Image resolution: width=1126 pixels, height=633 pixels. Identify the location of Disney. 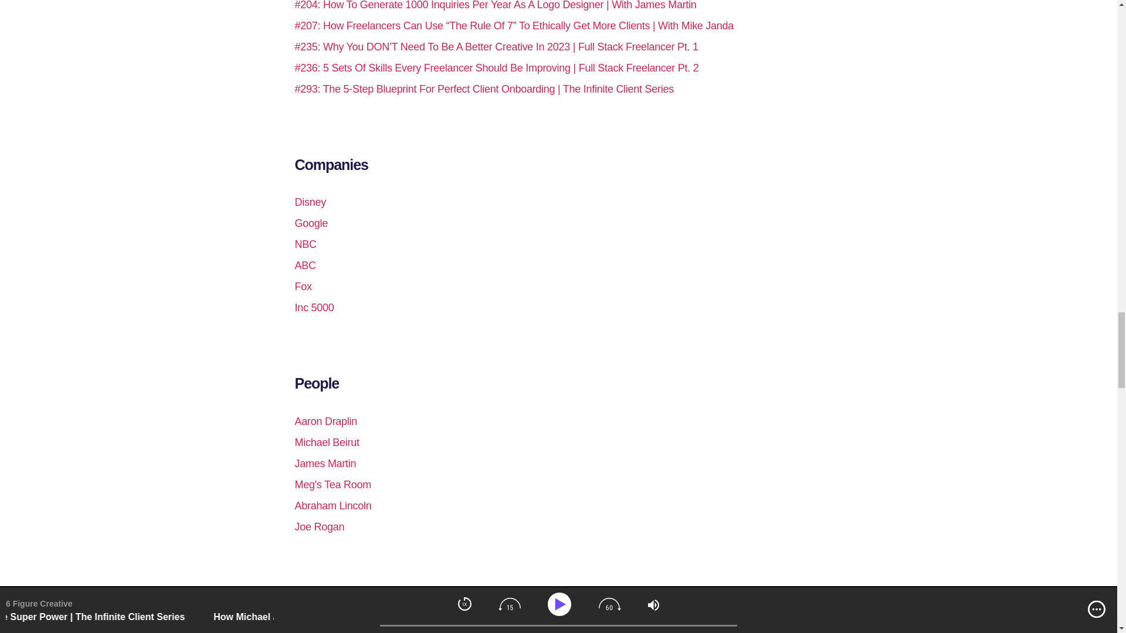
(310, 202).